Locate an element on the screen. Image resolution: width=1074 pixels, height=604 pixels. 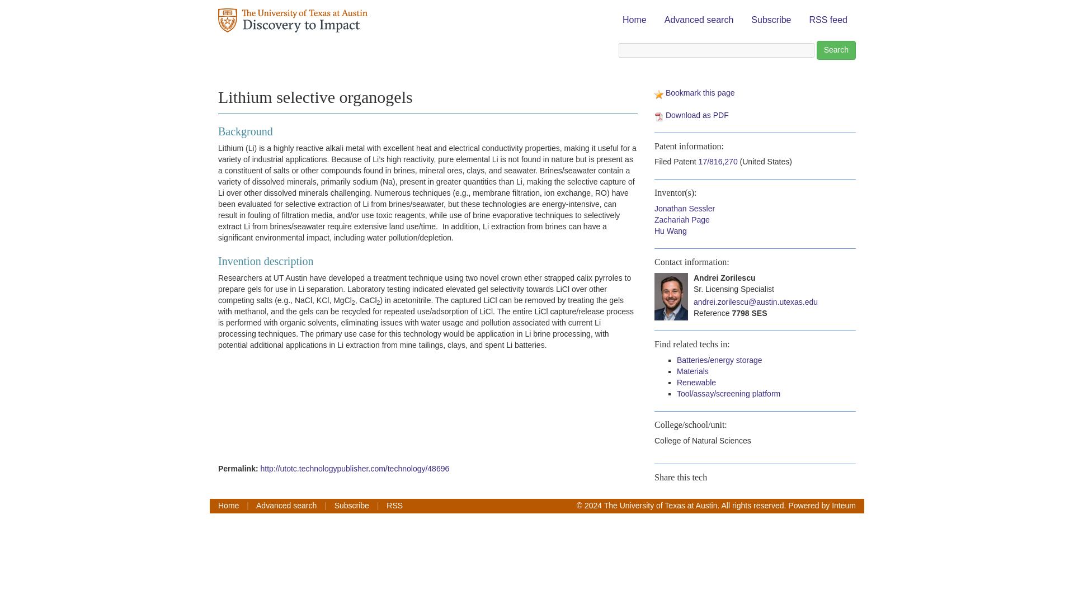
Jonathan Sessler is located at coordinates (685, 209).